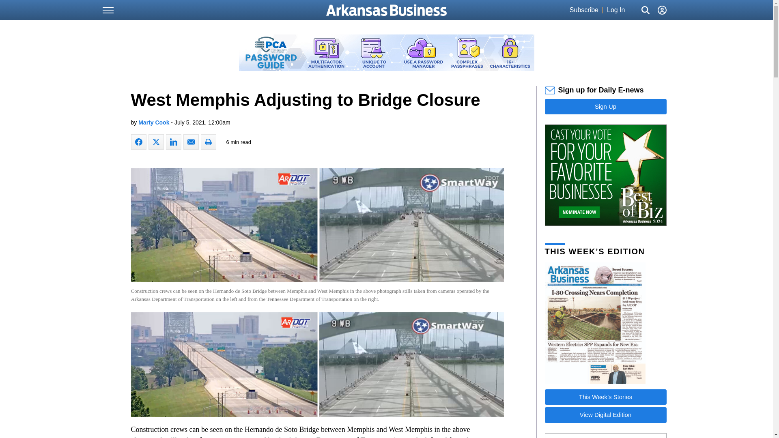  I want to click on Subscribe, so click(583, 10).